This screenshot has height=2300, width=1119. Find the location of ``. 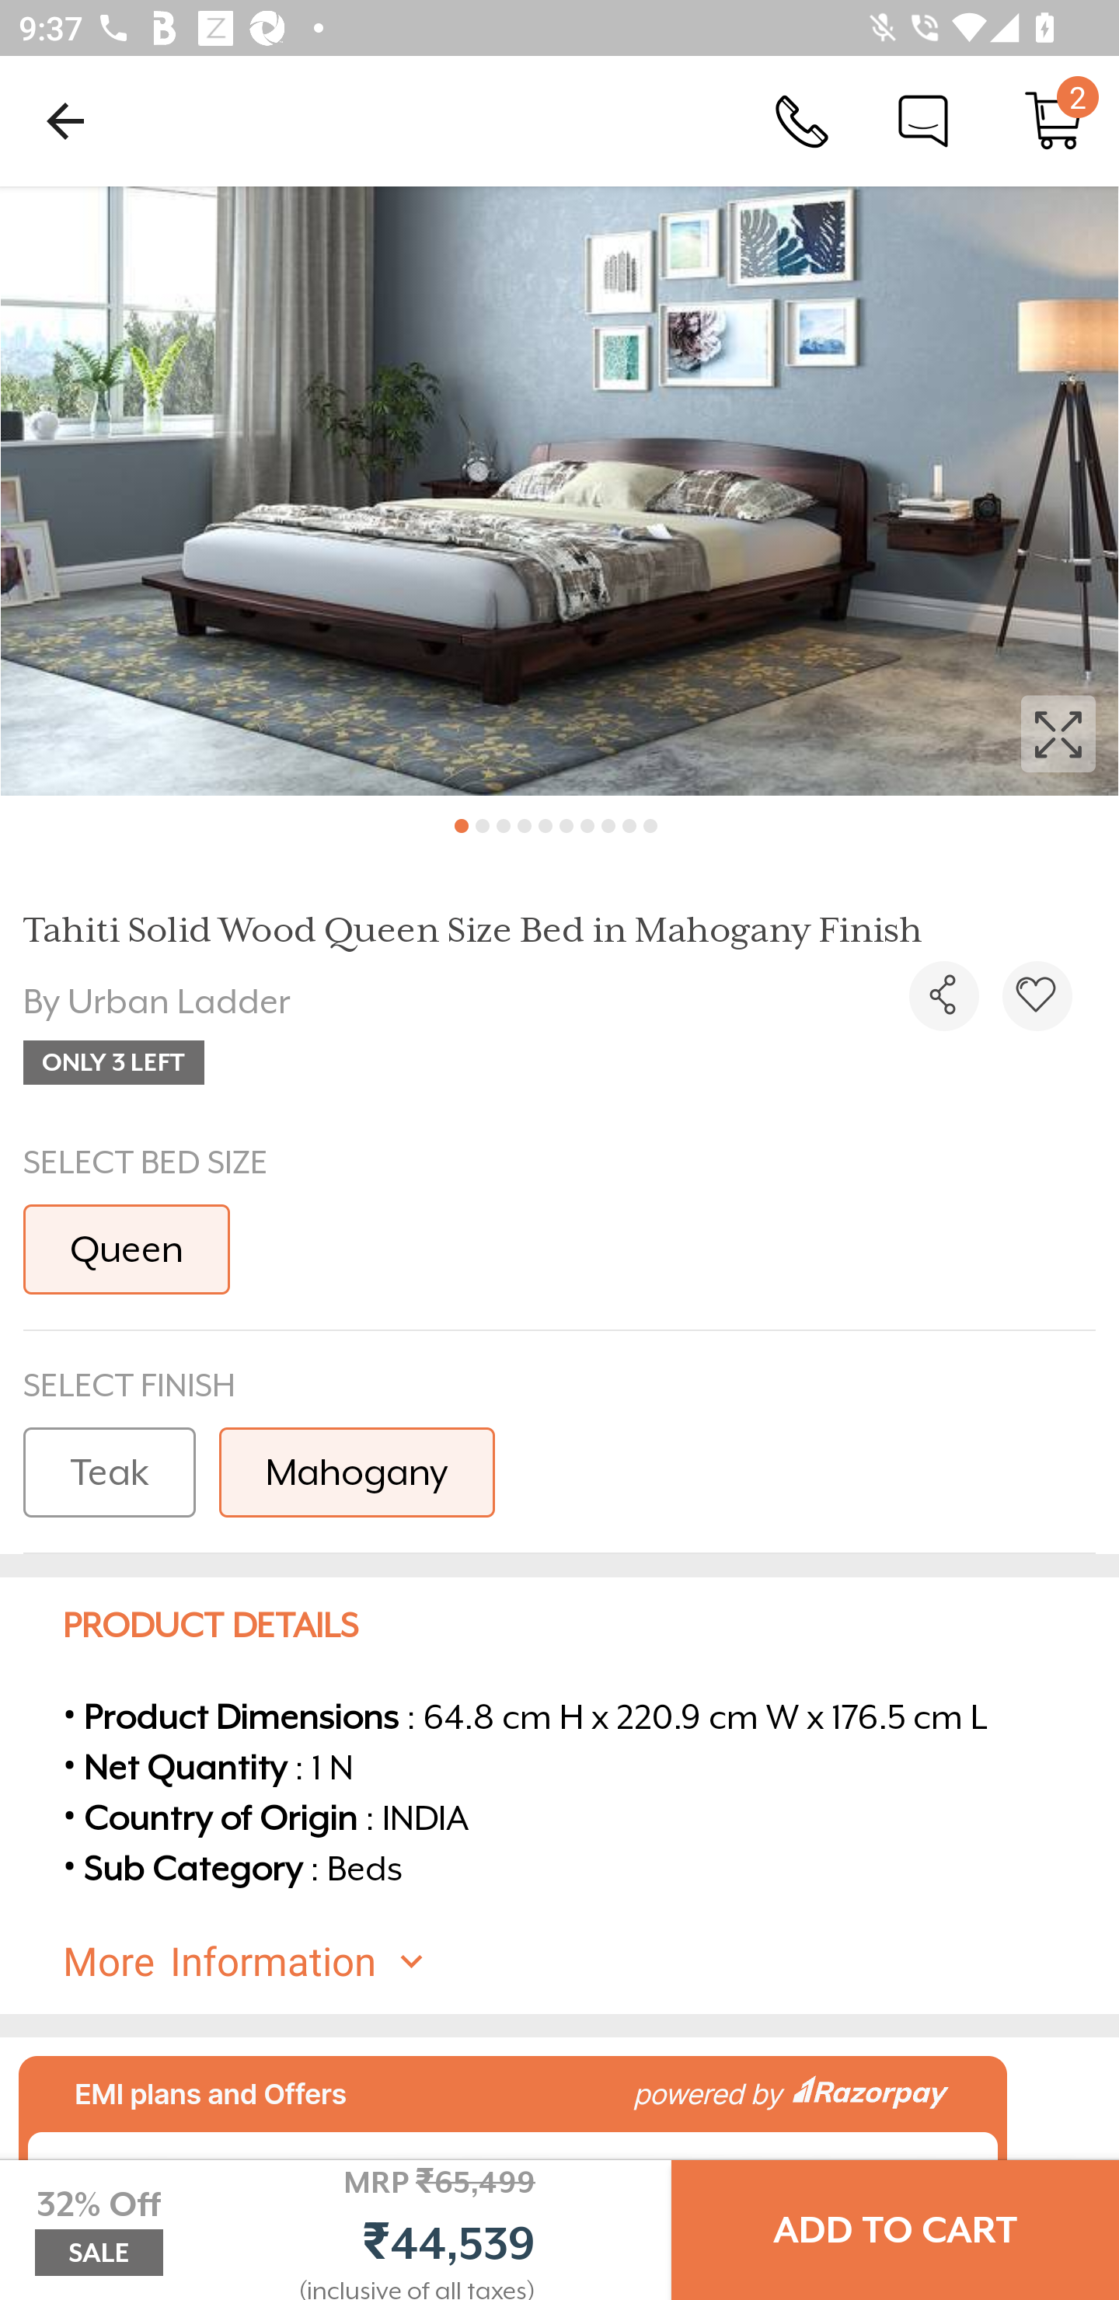

 is located at coordinates (943, 996).